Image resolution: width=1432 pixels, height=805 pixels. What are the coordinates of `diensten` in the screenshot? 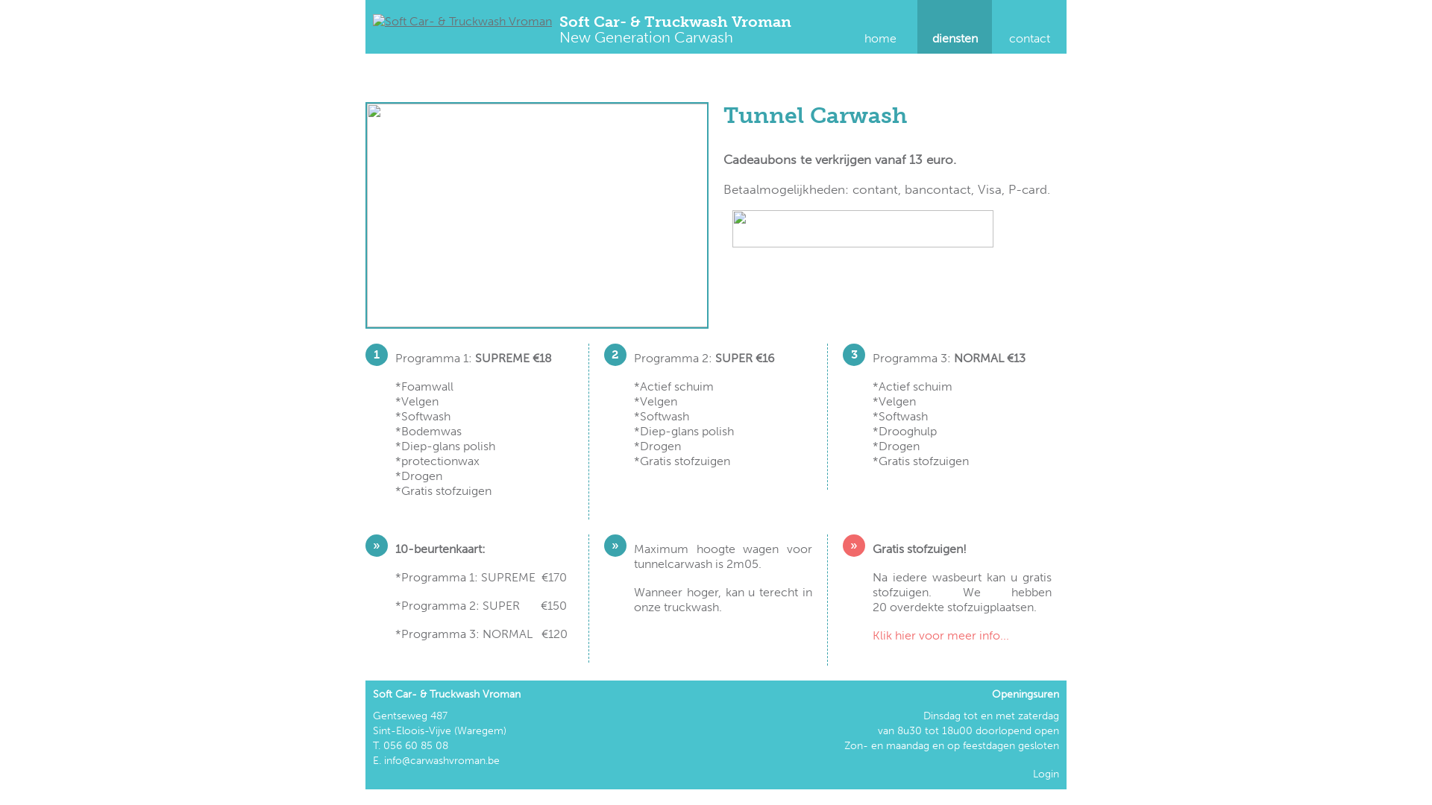 It's located at (955, 27).